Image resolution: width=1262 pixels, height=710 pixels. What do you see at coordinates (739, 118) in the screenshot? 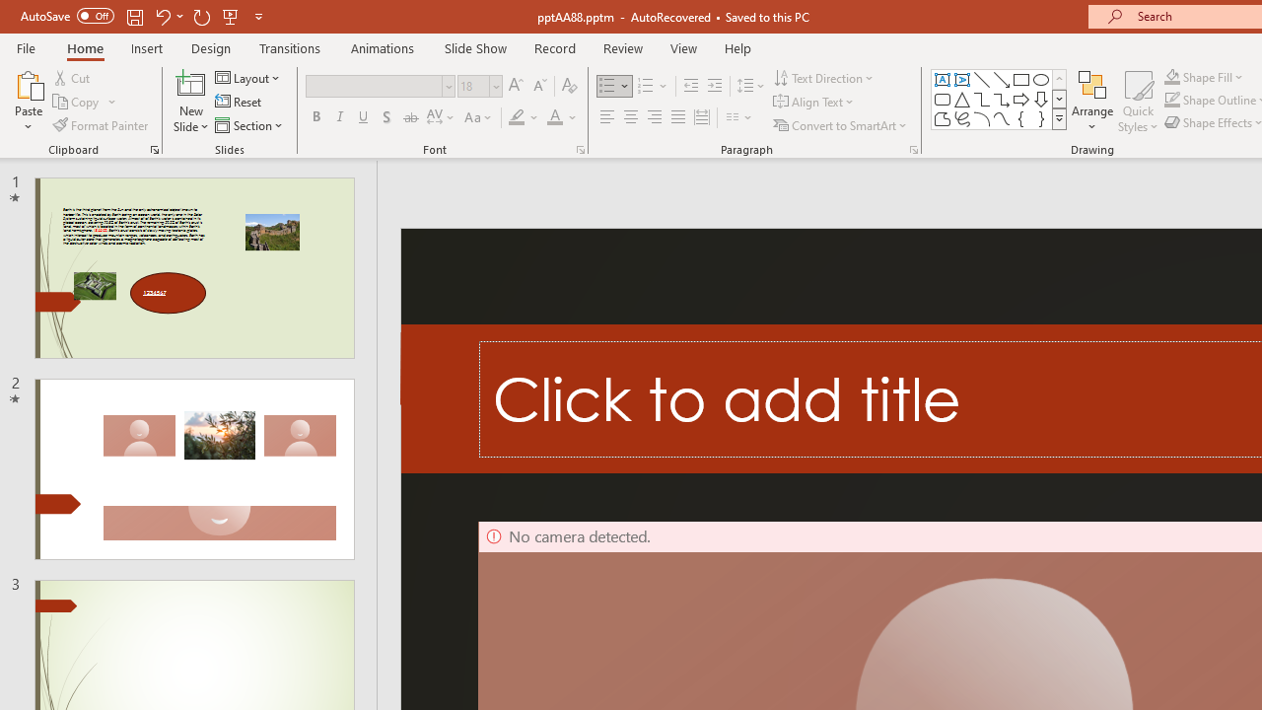
I see `Columns` at bounding box center [739, 118].